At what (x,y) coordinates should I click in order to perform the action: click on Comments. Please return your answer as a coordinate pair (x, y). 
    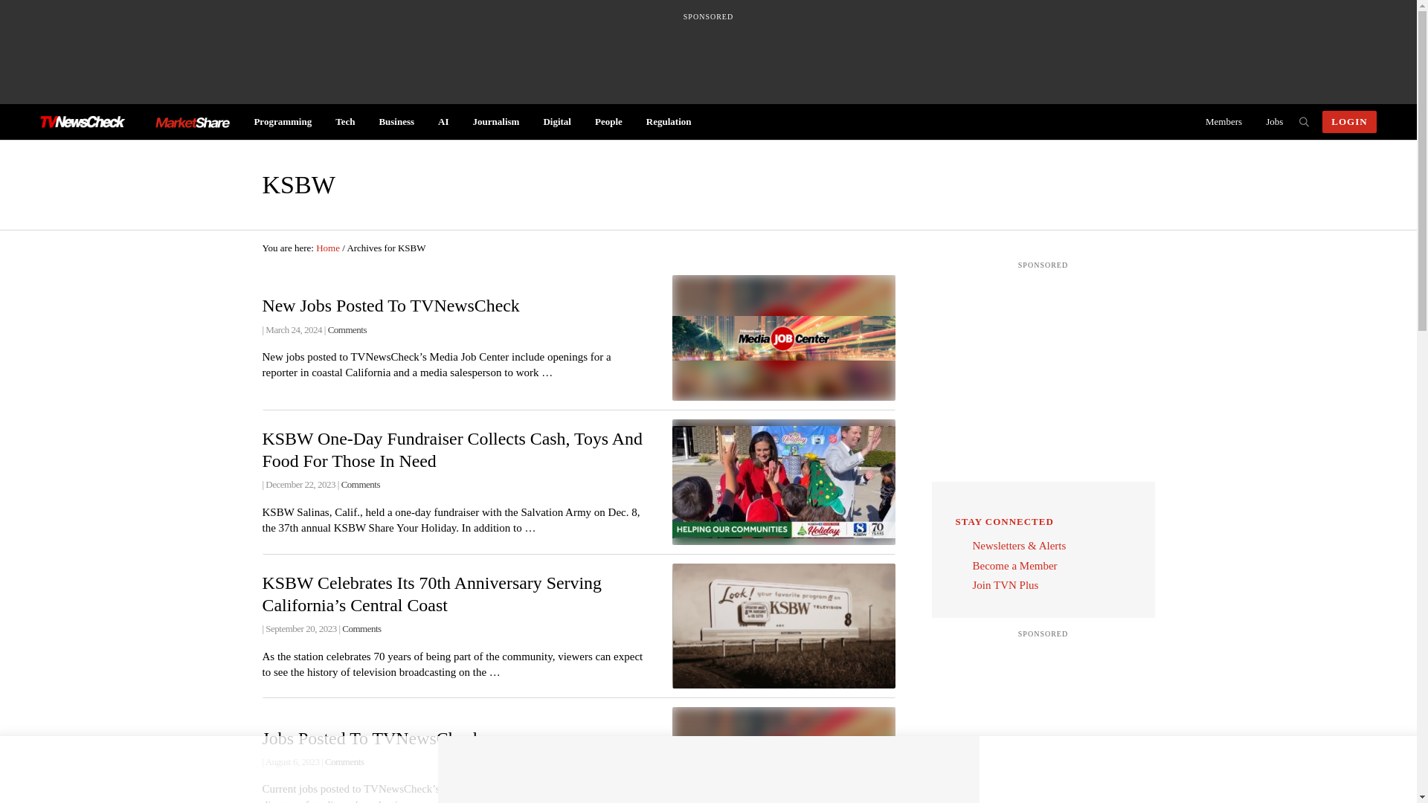
    Looking at the image, I should click on (360, 483).